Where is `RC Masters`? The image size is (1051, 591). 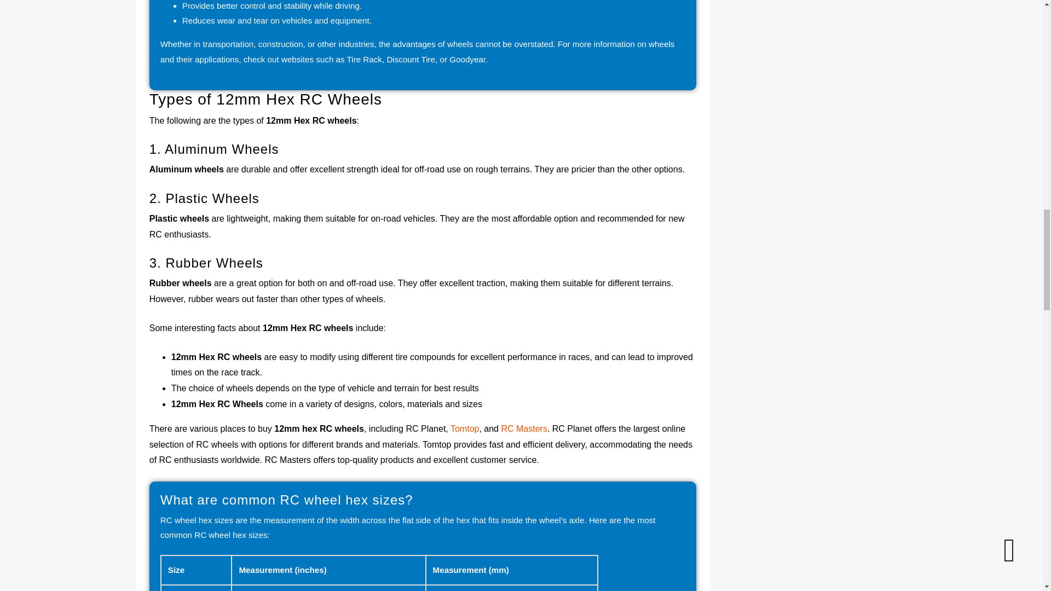 RC Masters is located at coordinates (523, 428).